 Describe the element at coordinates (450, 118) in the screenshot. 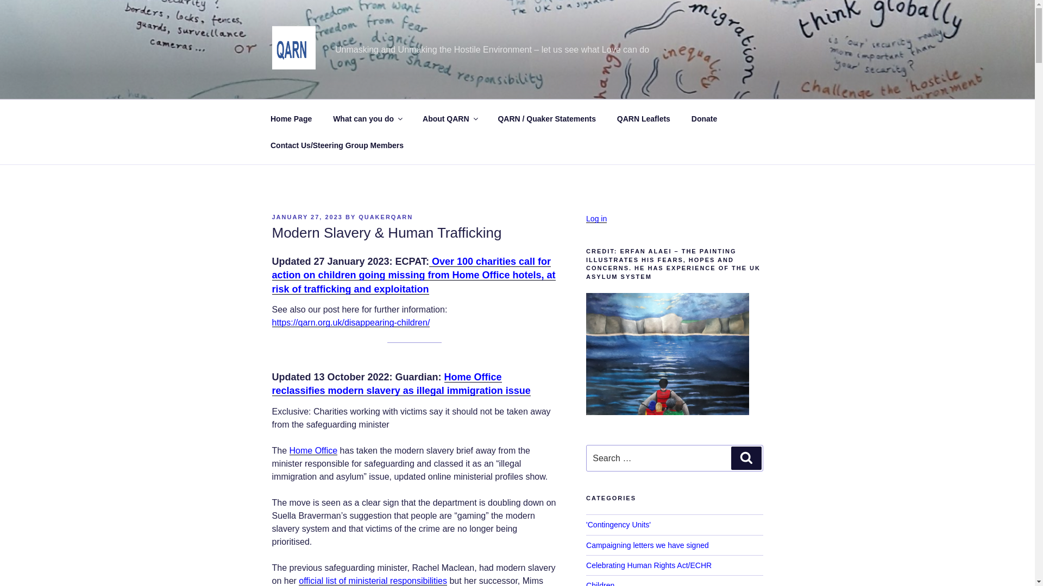

I see `About QARN` at that location.